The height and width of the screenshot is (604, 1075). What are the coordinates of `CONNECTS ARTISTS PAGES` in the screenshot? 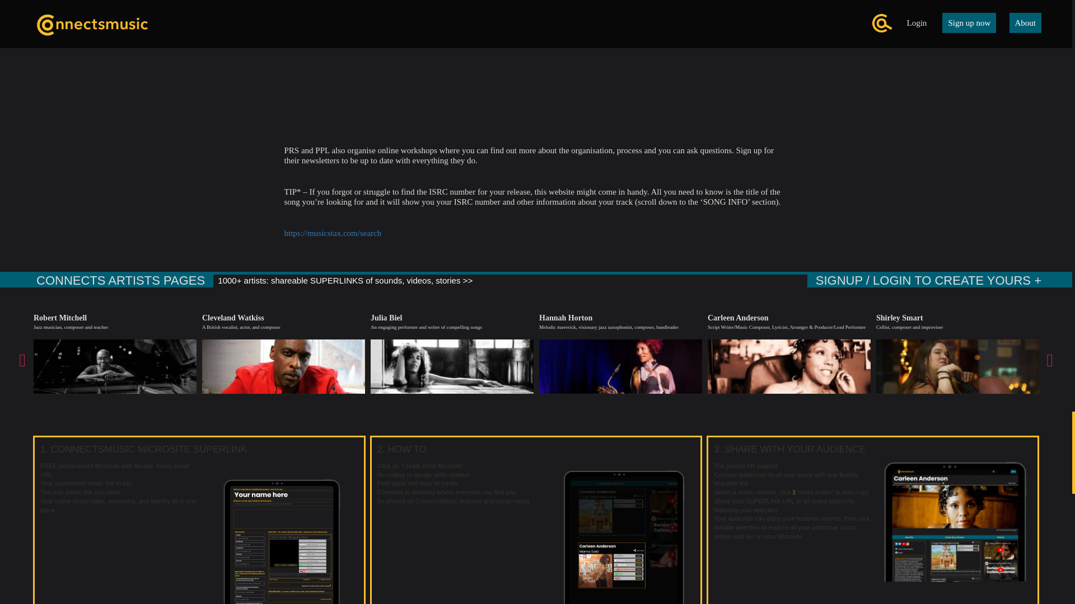 It's located at (106, 281).